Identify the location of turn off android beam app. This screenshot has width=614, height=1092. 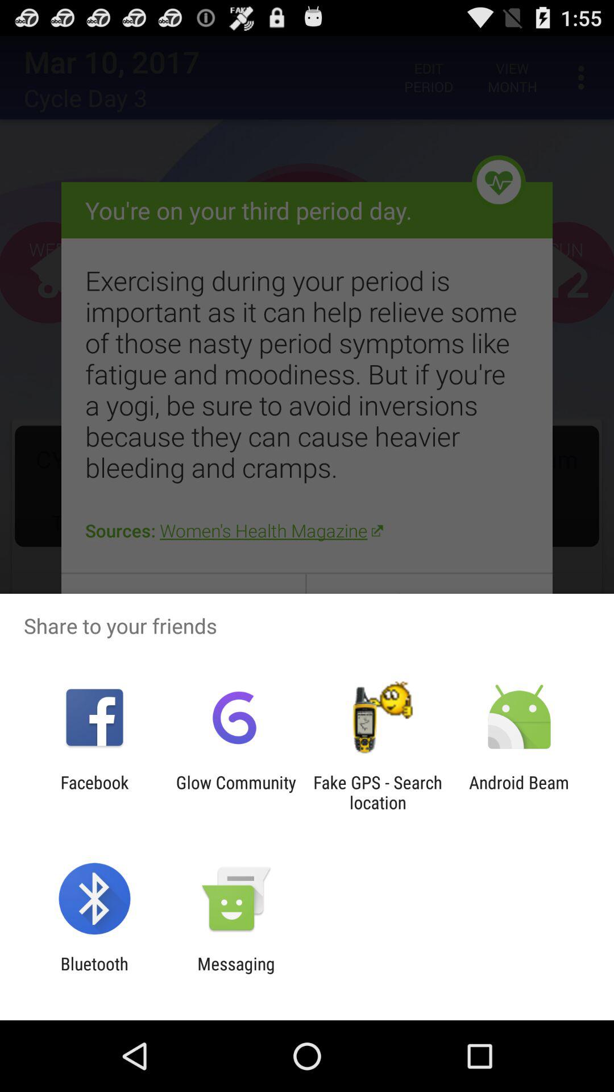
(519, 792).